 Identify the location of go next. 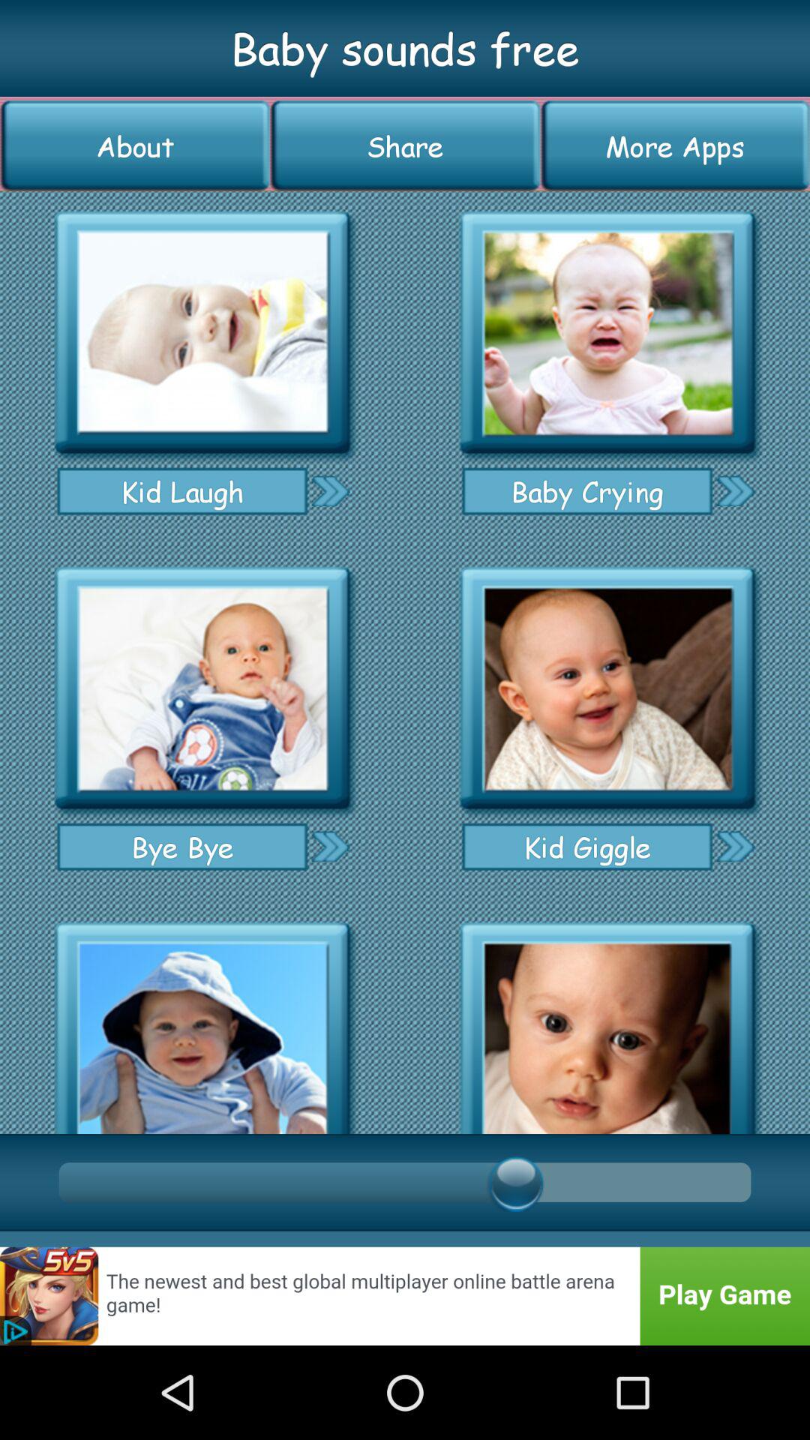
(330, 490).